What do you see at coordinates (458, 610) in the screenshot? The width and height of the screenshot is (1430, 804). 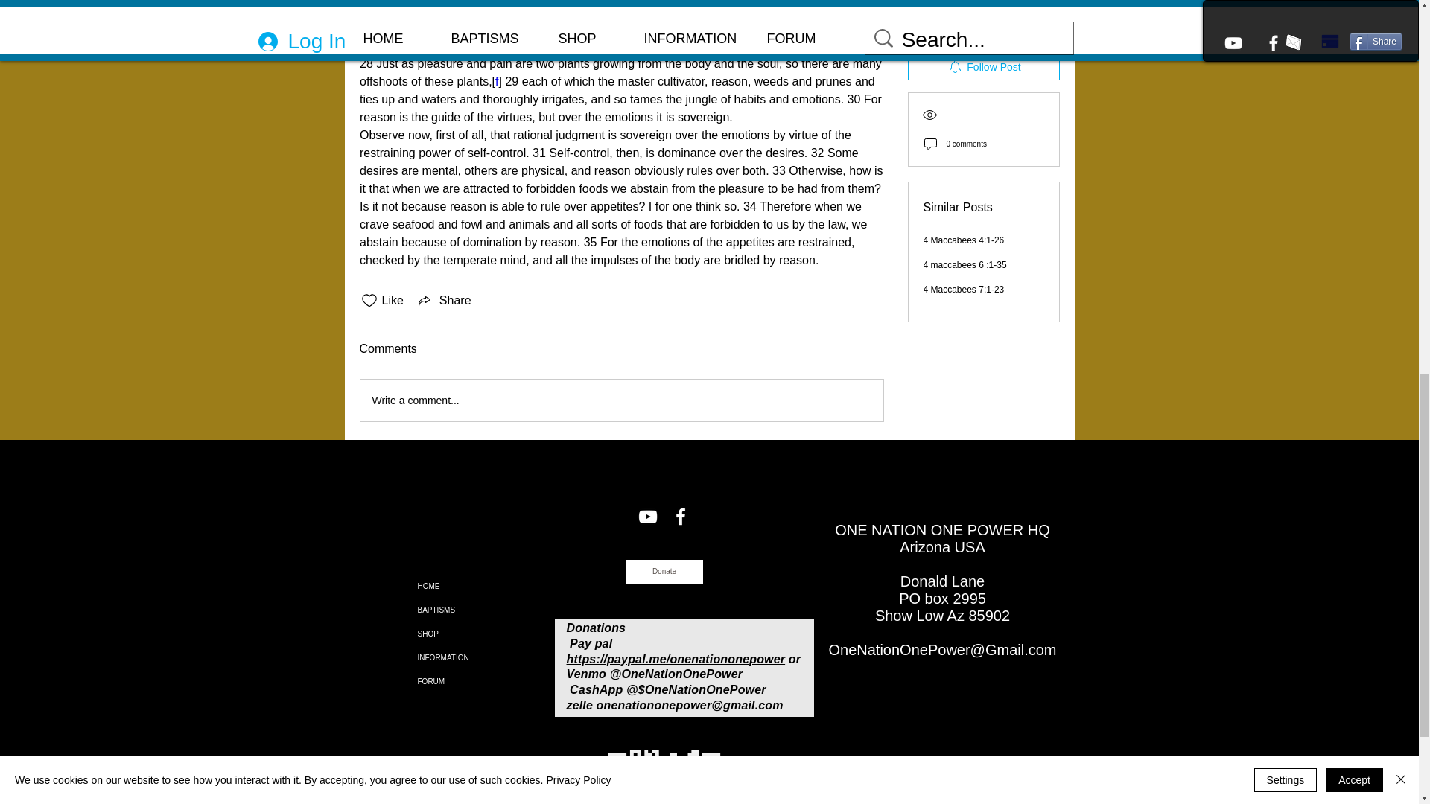 I see `BAPTISMS` at bounding box center [458, 610].